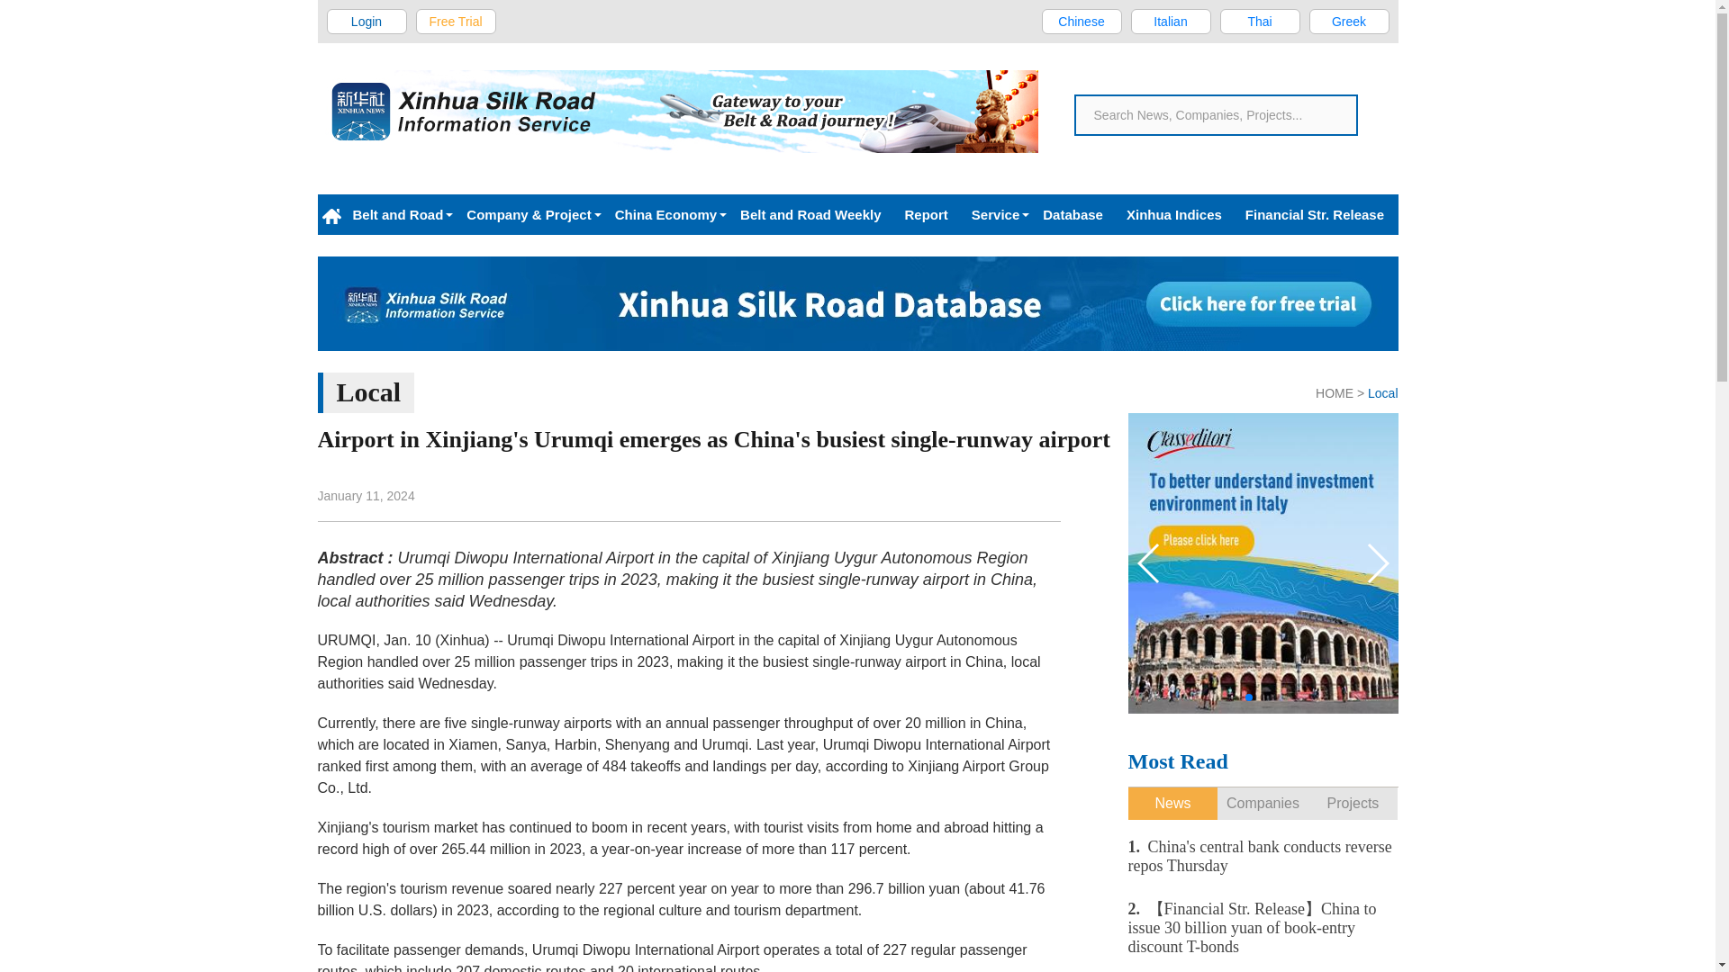 This screenshot has width=1729, height=972. I want to click on one belt one road Free Trial, so click(456, 21).